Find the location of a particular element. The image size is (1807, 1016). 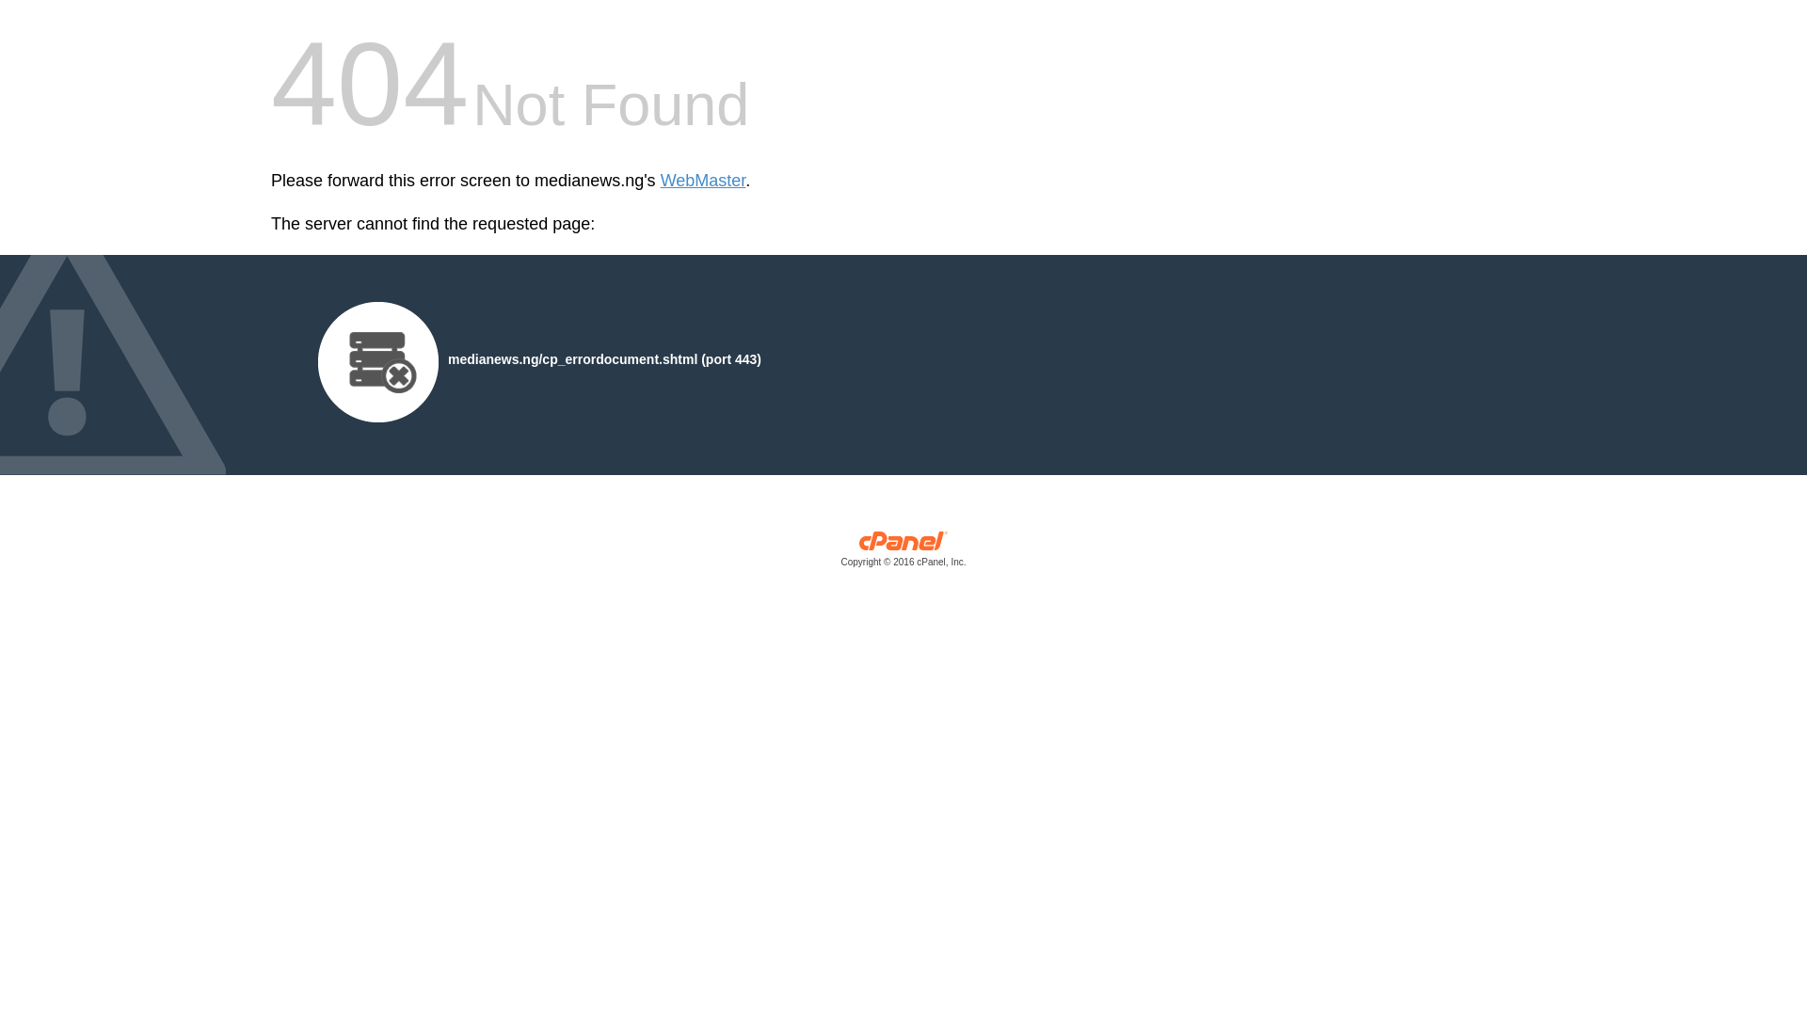

cPanel, Inc. is located at coordinates (903, 553).